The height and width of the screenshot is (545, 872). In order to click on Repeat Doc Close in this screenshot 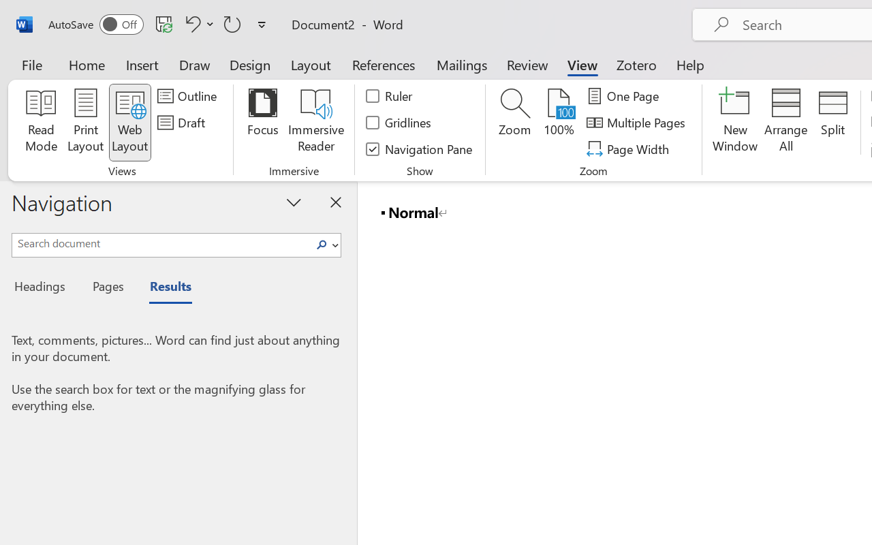, I will do `click(232, 24)`.